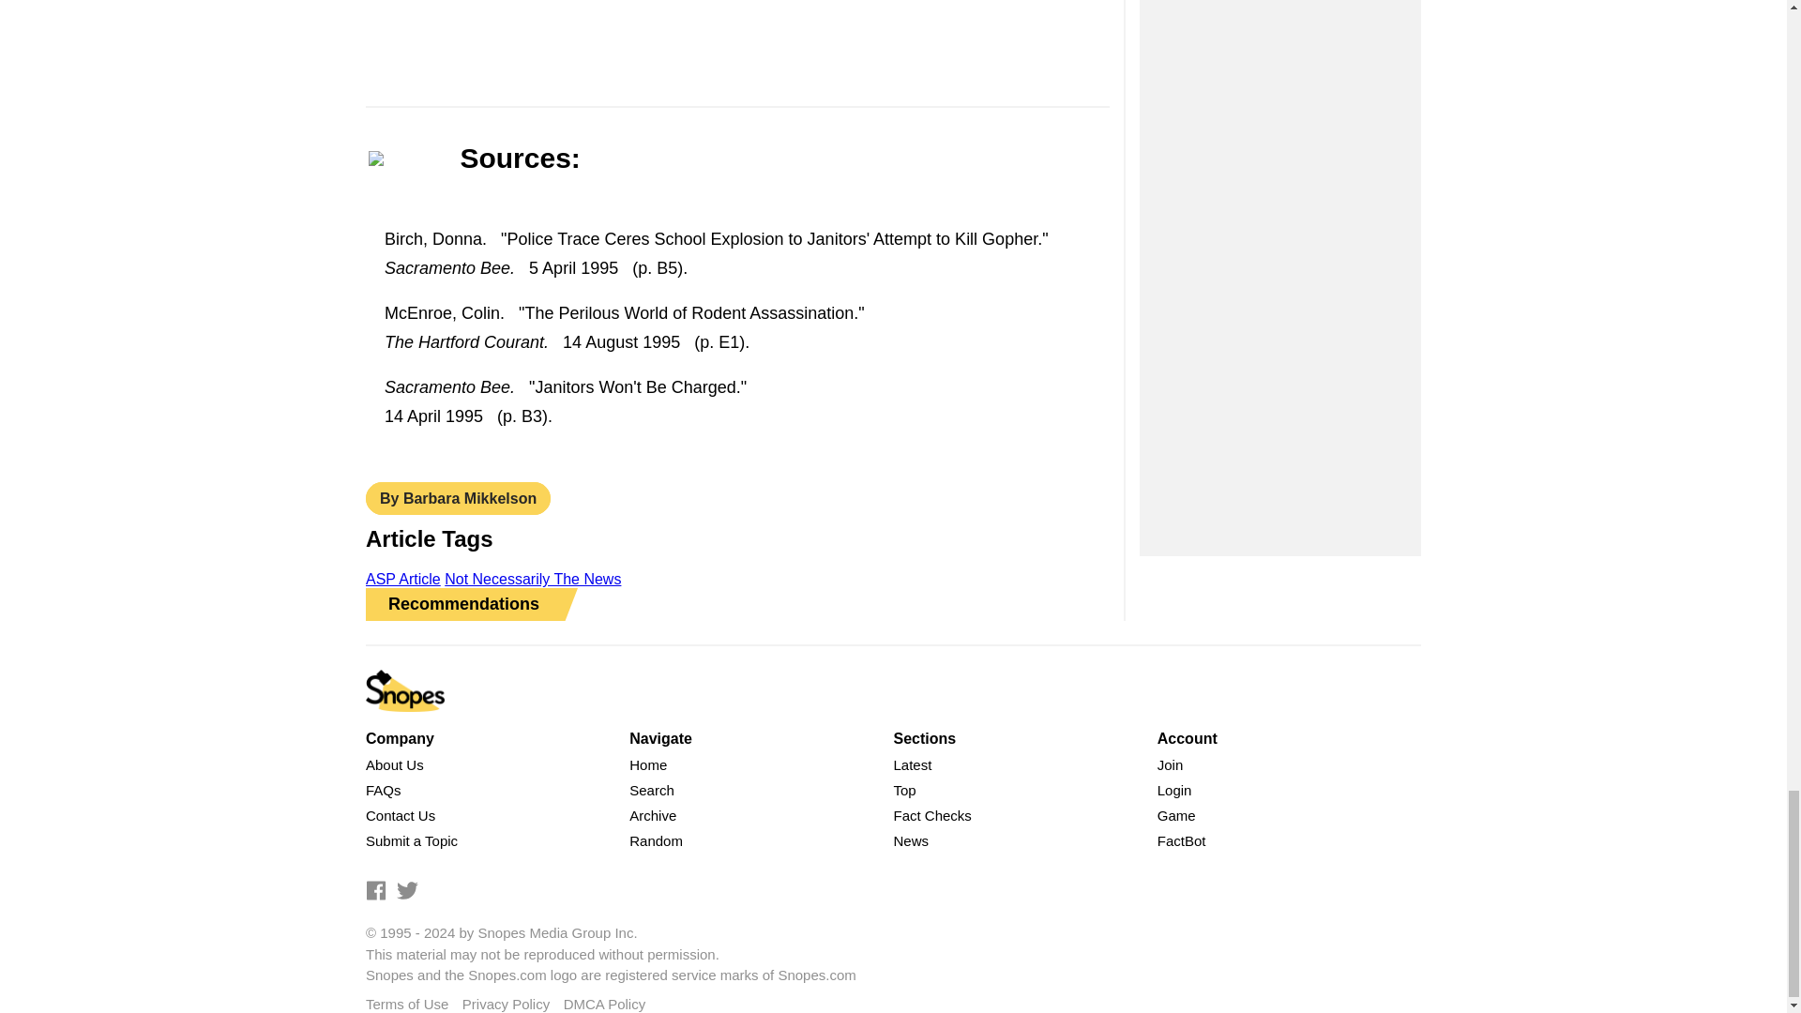 This screenshot has height=1013, width=1801. What do you see at coordinates (403, 580) in the screenshot?
I see `ASP Article` at bounding box center [403, 580].